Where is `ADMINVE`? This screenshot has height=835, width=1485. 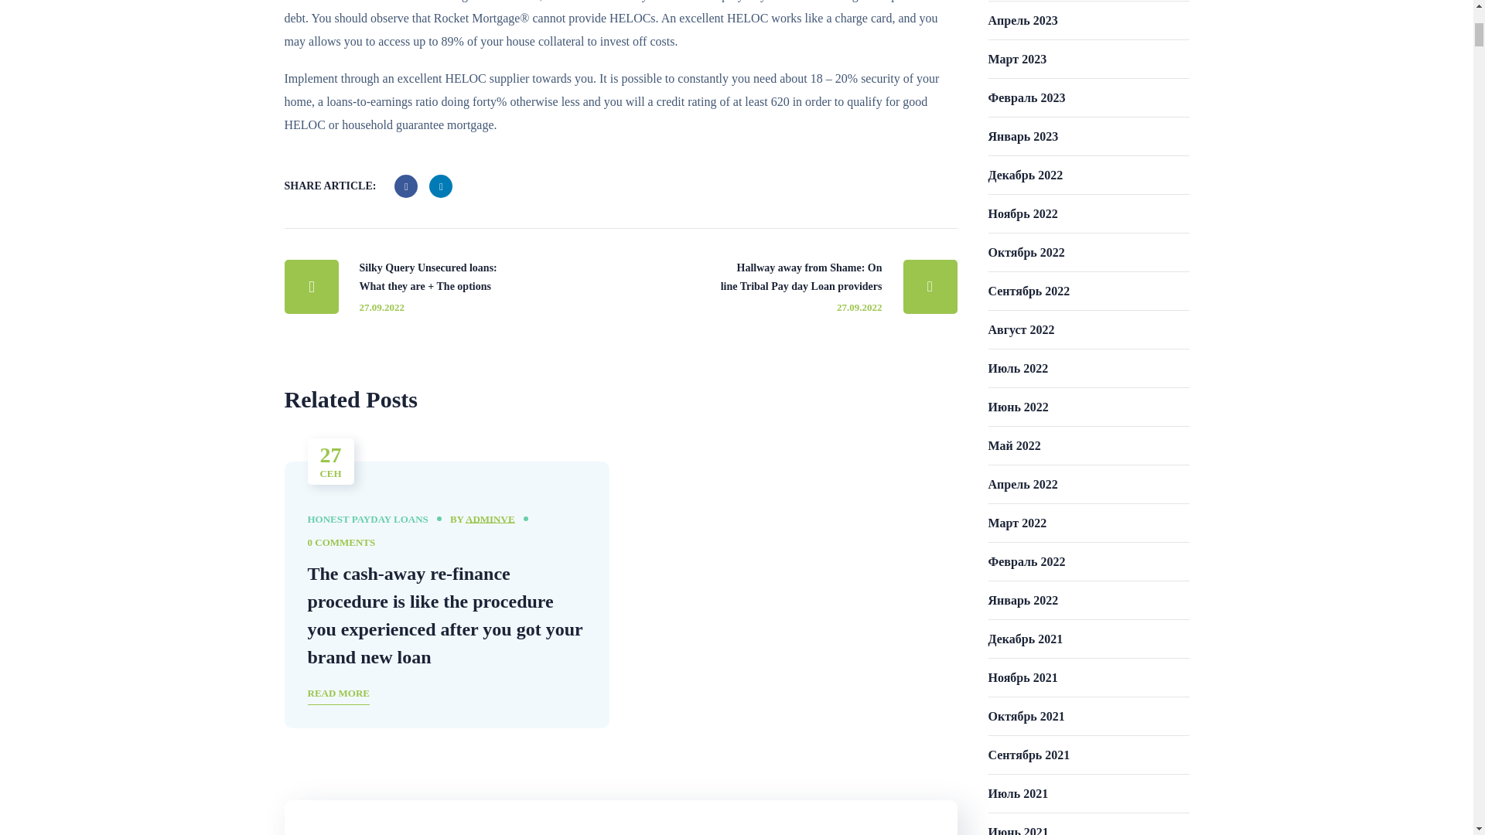 ADMINVE is located at coordinates (490, 520).